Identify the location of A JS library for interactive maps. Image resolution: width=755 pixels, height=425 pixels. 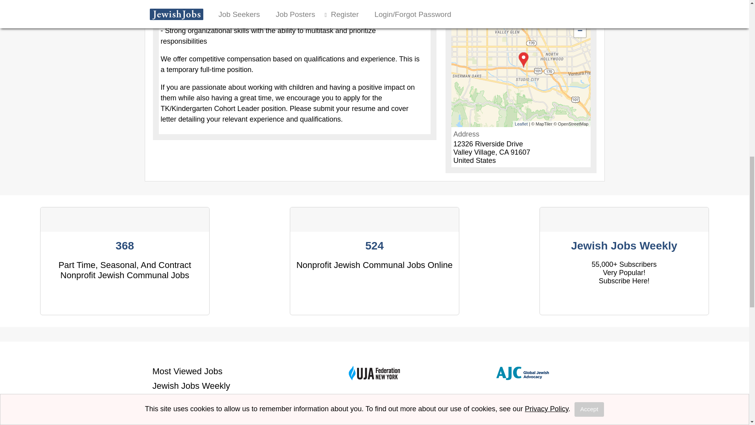
(521, 123).